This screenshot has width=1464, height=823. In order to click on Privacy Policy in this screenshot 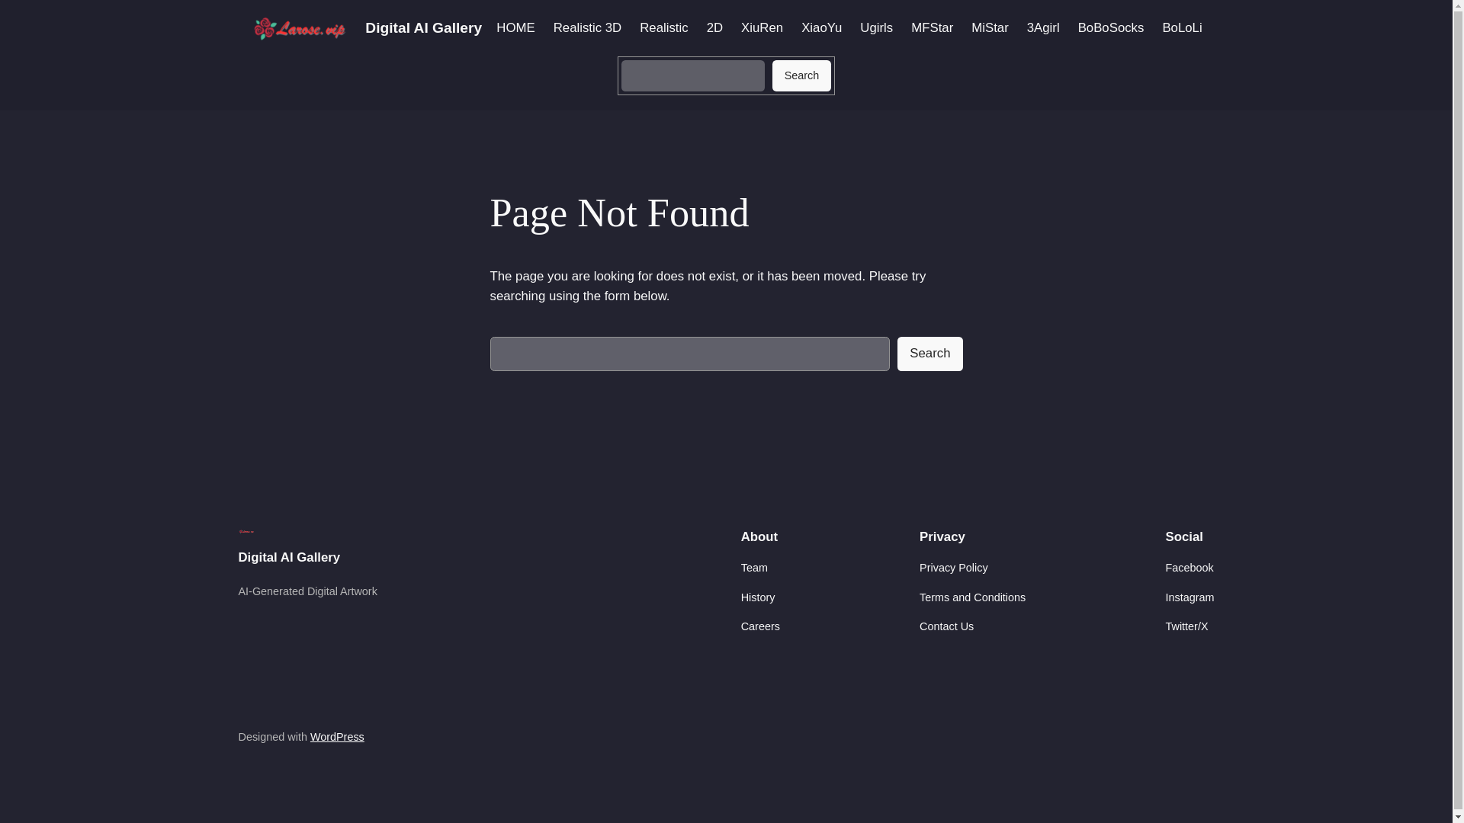, I will do `click(953, 568)`.